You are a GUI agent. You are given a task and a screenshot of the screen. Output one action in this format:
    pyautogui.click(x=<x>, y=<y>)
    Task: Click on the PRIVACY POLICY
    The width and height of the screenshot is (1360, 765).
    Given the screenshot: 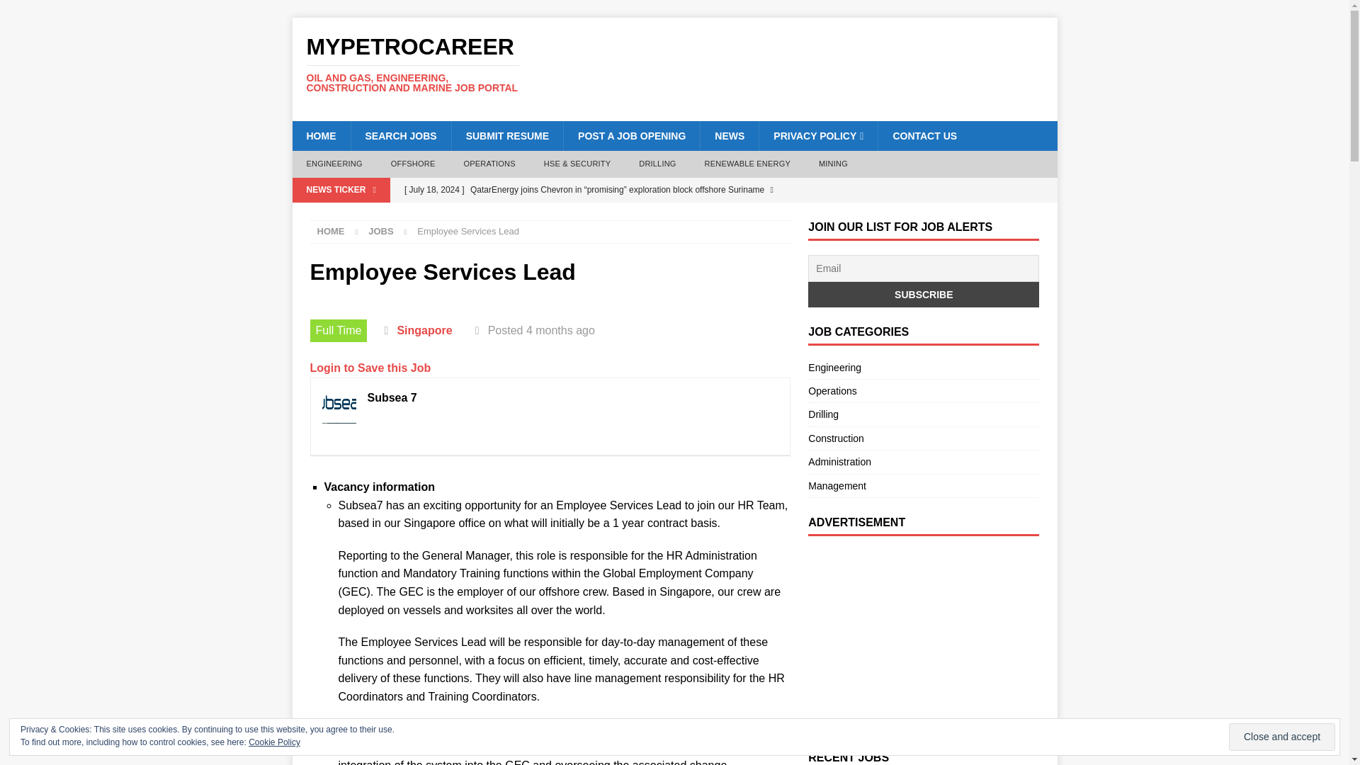 What is the action you would take?
    pyautogui.click(x=817, y=135)
    